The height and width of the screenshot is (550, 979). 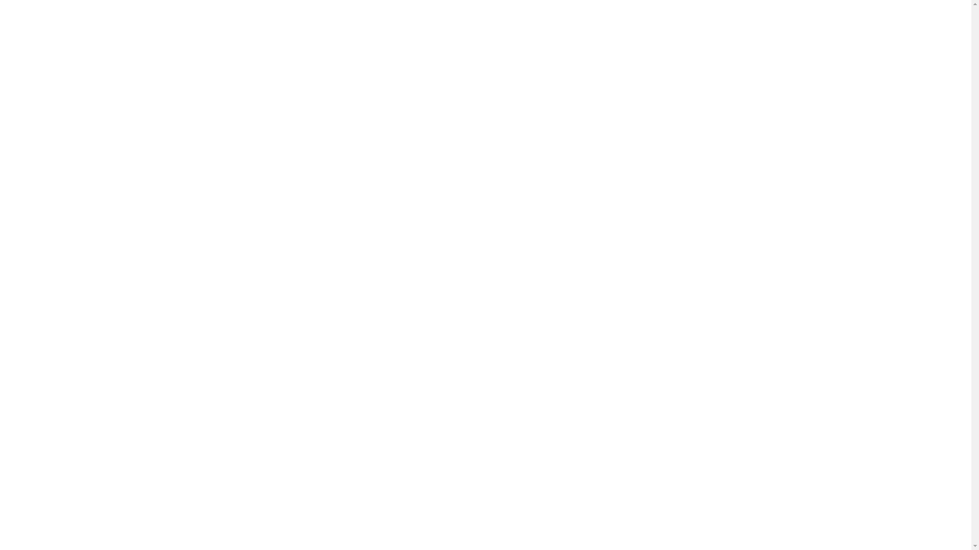 What do you see at coordinates (806, 480) in the screenshot?
I see `Comment nous trouver` at bounding box center [806, 480].